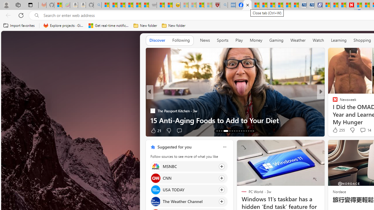 Image resolution: width=374 pixels, height=210 pixels. What do you see at coordinates (174, 26) in the screenshot?
I see `New folder` at bounding box center [174, 26].